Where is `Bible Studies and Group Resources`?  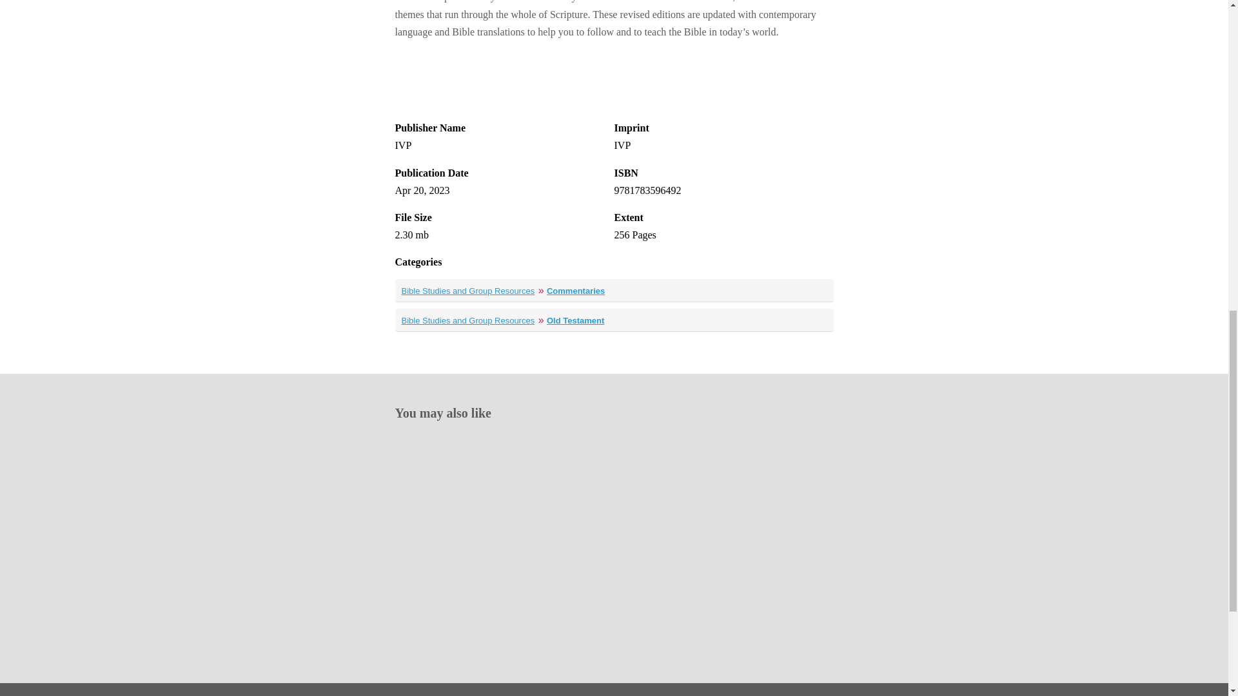
Bible Studies and Group Resources is located at coordinates (468, 291).